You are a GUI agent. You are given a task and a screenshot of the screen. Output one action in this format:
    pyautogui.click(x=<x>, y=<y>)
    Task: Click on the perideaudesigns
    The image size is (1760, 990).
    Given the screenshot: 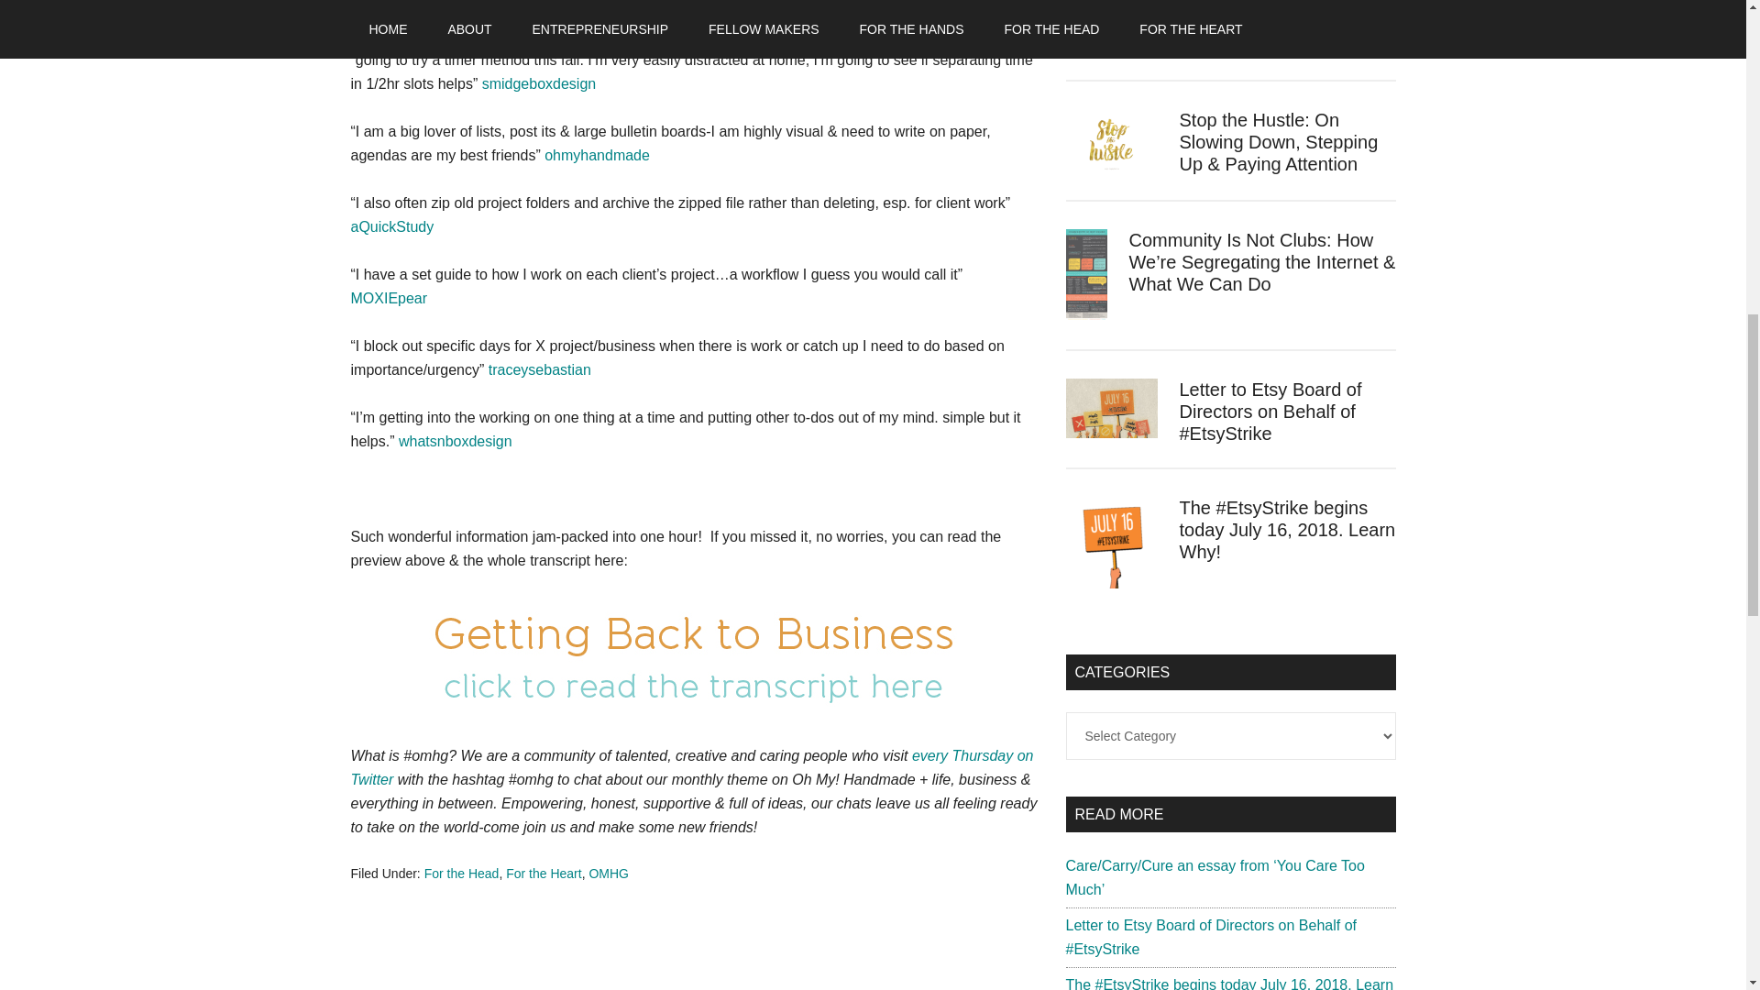 What is the action you would take?
    pyautogui.click(x=541, y=12)
    